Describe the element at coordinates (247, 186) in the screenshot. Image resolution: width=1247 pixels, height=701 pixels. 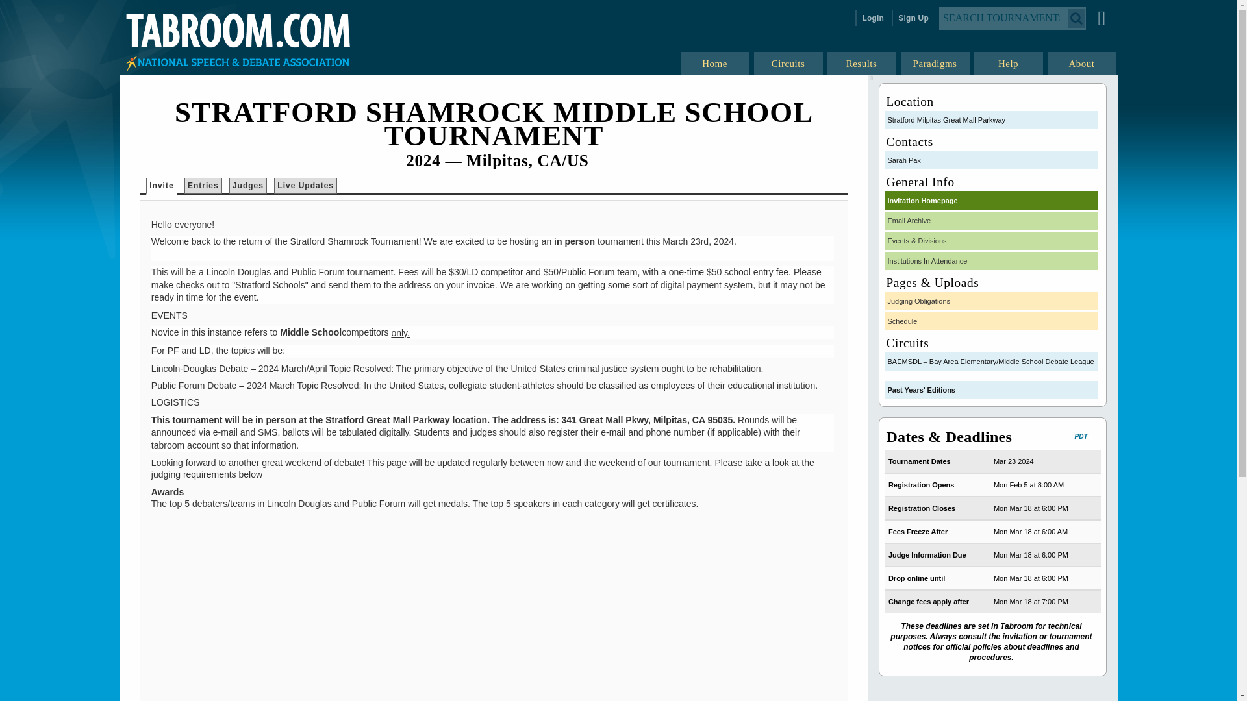
I see `Judges` at that location.